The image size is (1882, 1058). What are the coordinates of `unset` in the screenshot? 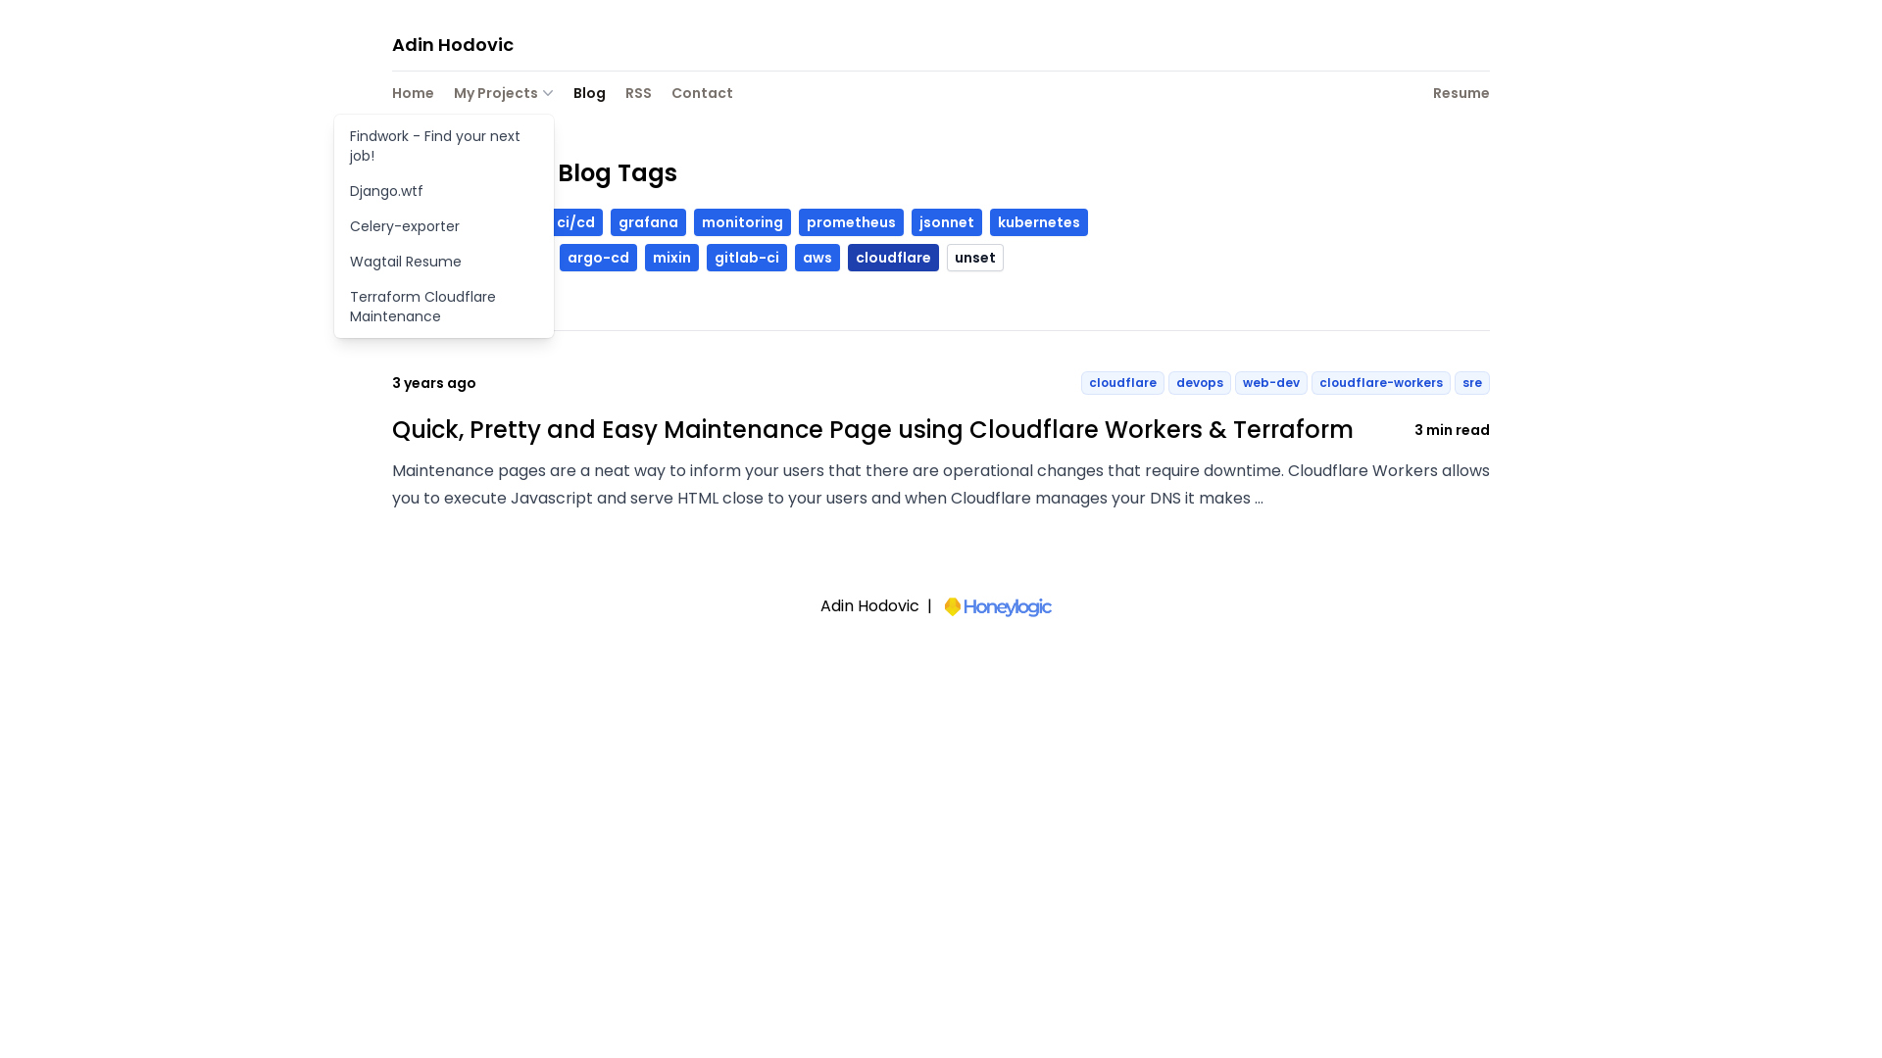 It's located at (975, 258).